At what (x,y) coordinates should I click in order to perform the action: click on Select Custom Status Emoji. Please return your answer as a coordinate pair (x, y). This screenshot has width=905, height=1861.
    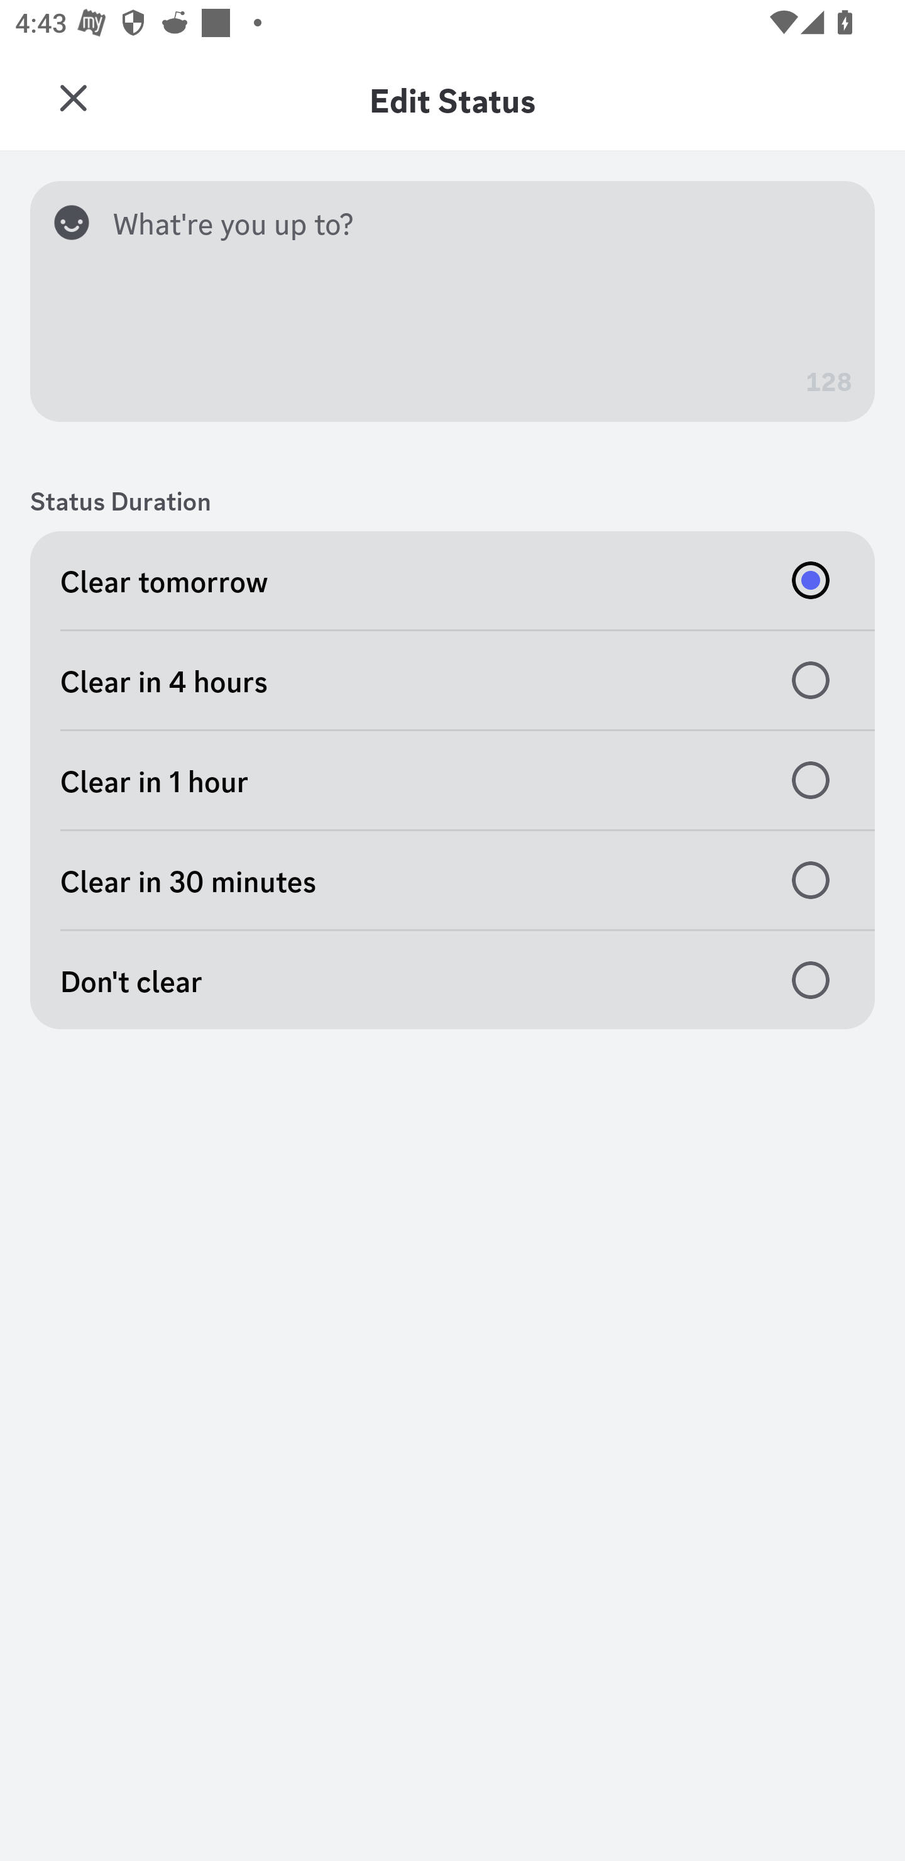
    Looking at the image, I should click on (79, 222).